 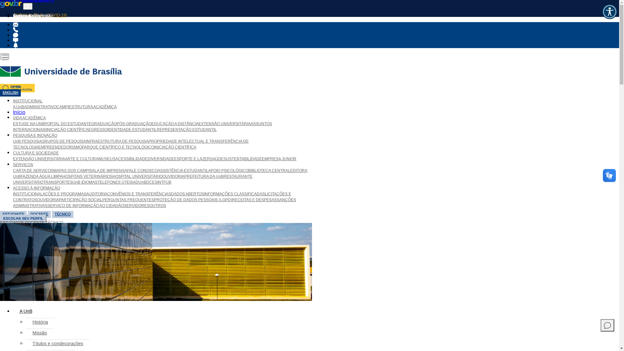 What do you see at coordinates (269, 171) in the screenshot?
I see `BIBLIOTECA CENTRAL` at bounding box center [269, 171].